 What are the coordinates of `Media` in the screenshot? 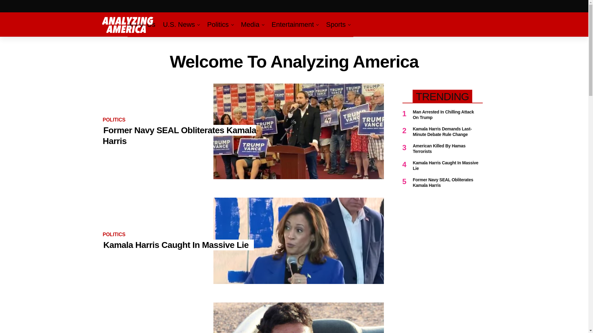 It's located at (250, 24).